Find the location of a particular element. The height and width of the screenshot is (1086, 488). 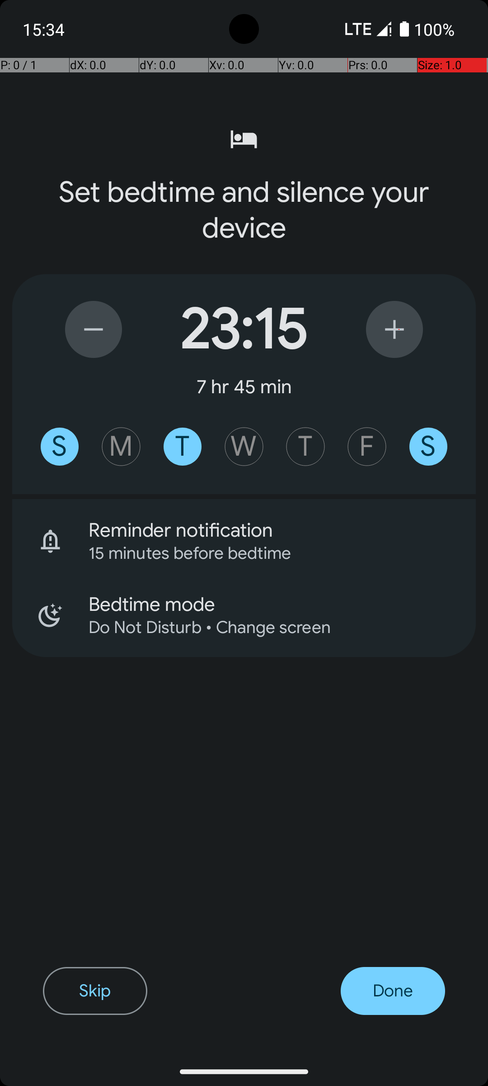

Fifteen minutes later is located at coordinates (394, 329).